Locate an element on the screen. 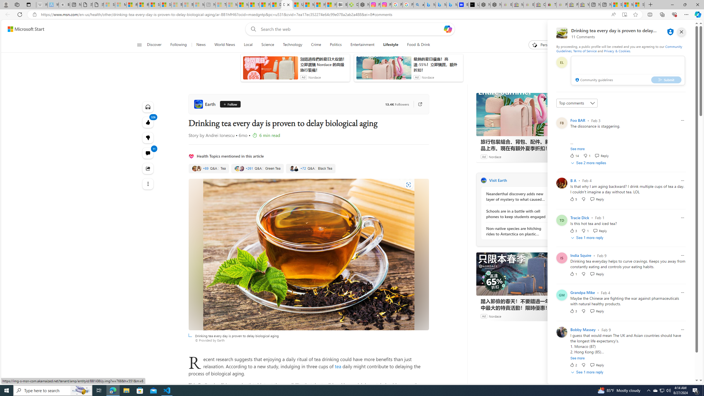 The image size is (704, 396). Address and search bar is located at coordinates (324, 15).